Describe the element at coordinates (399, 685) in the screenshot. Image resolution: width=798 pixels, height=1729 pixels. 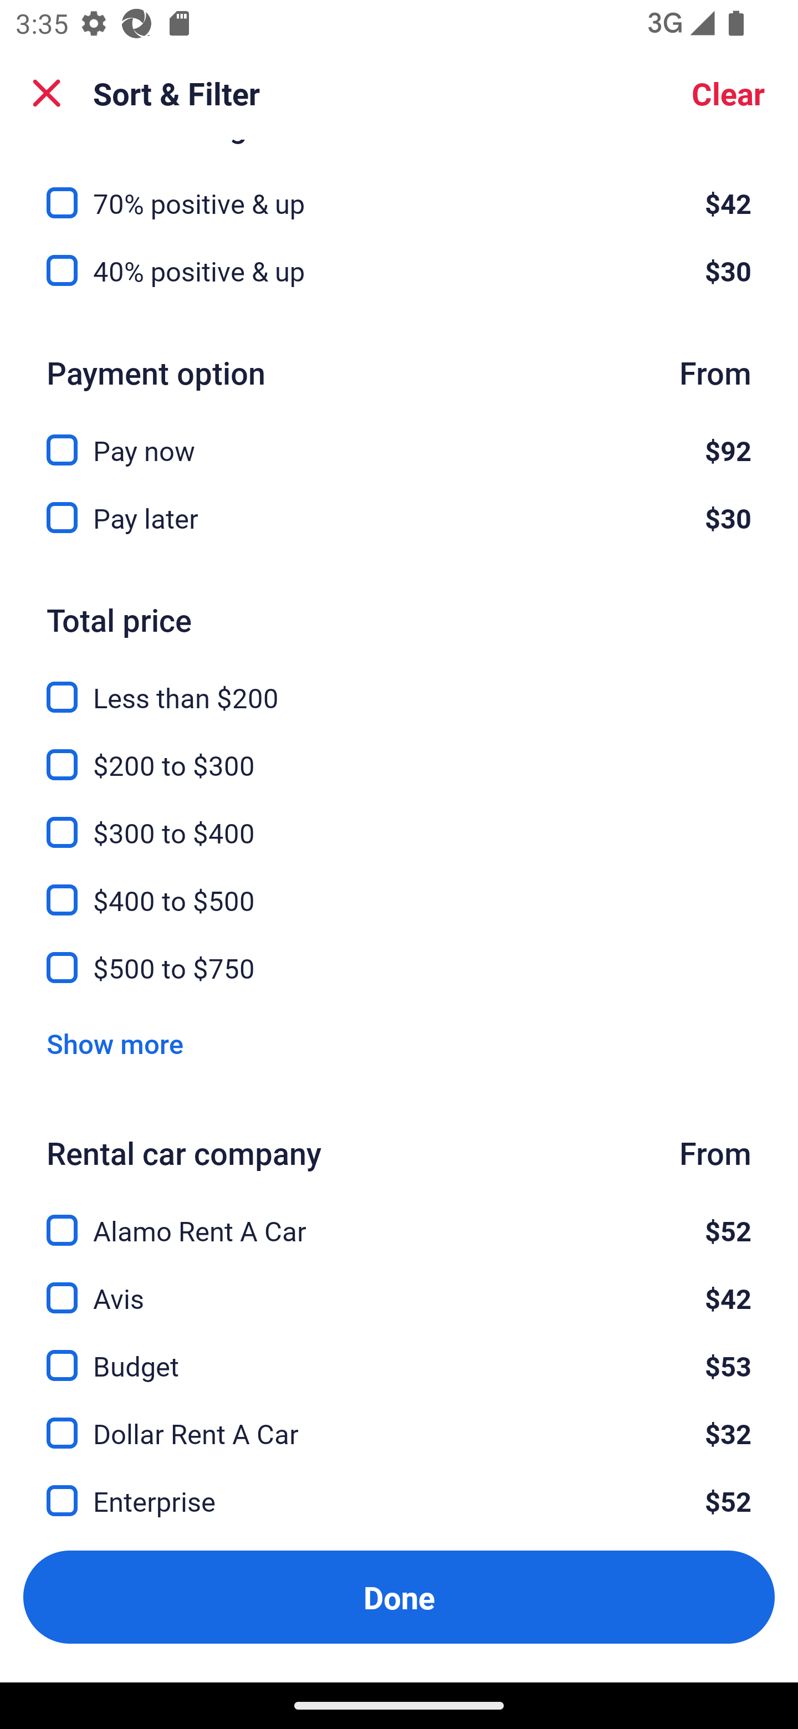
I see `Less than $200, Less than $200` at that location.